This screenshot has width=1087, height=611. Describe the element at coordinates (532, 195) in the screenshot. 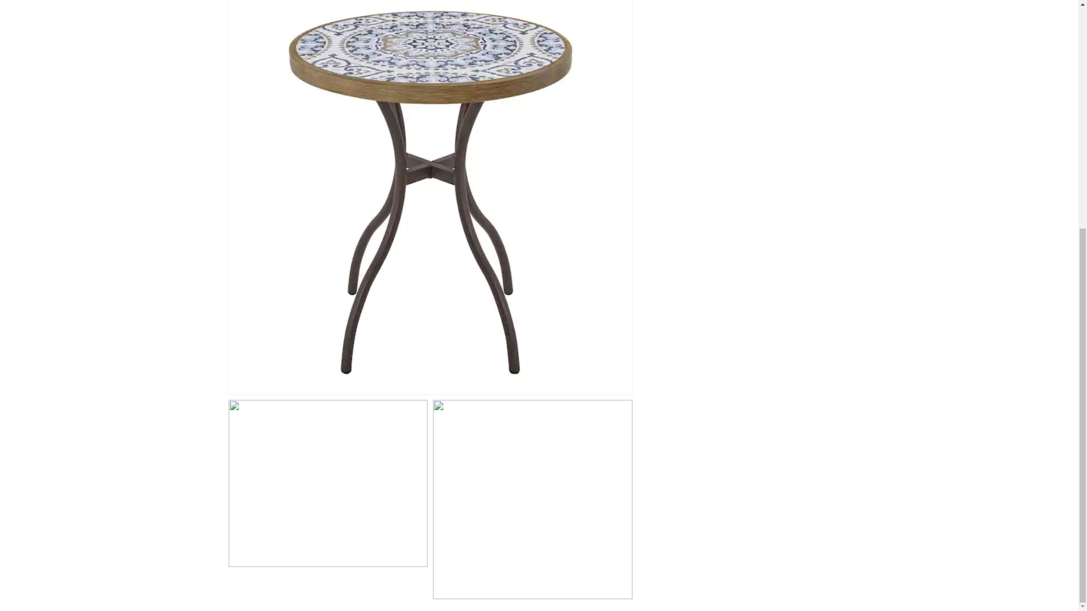

I see `Open media 3 in modal` at that location.